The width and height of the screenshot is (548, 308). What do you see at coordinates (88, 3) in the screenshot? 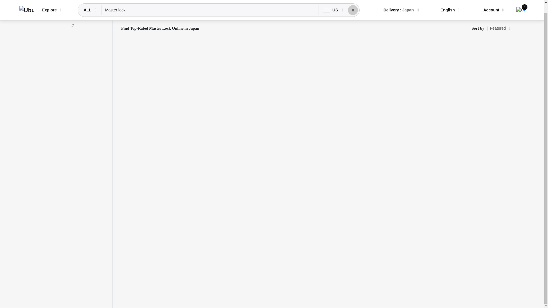
I see `ALL` at bounding box center [88, 3].